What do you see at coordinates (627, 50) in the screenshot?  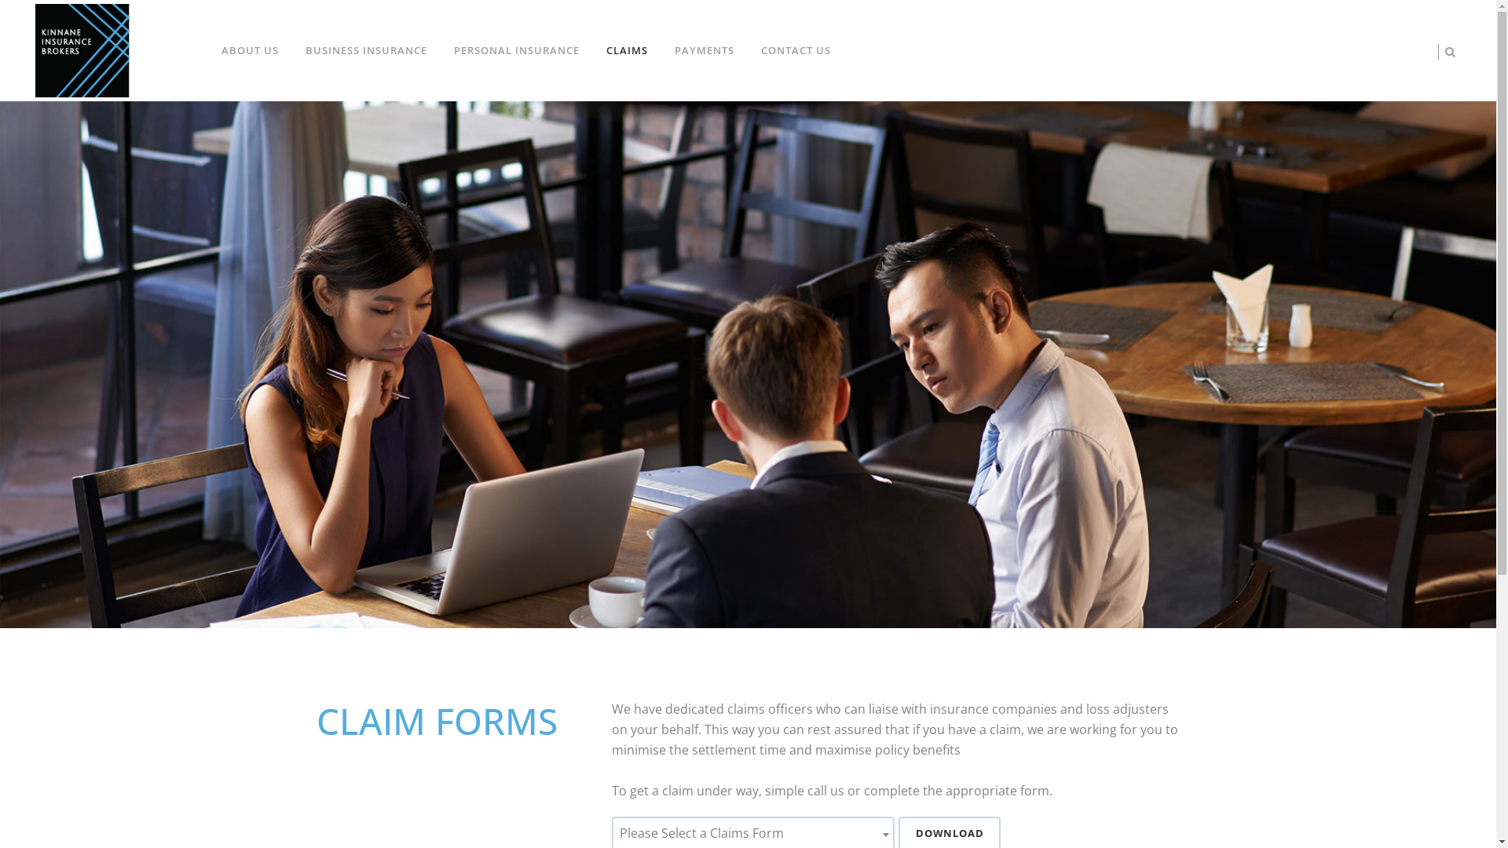 I see `CLAIMS` at bounding box center [627, 50].